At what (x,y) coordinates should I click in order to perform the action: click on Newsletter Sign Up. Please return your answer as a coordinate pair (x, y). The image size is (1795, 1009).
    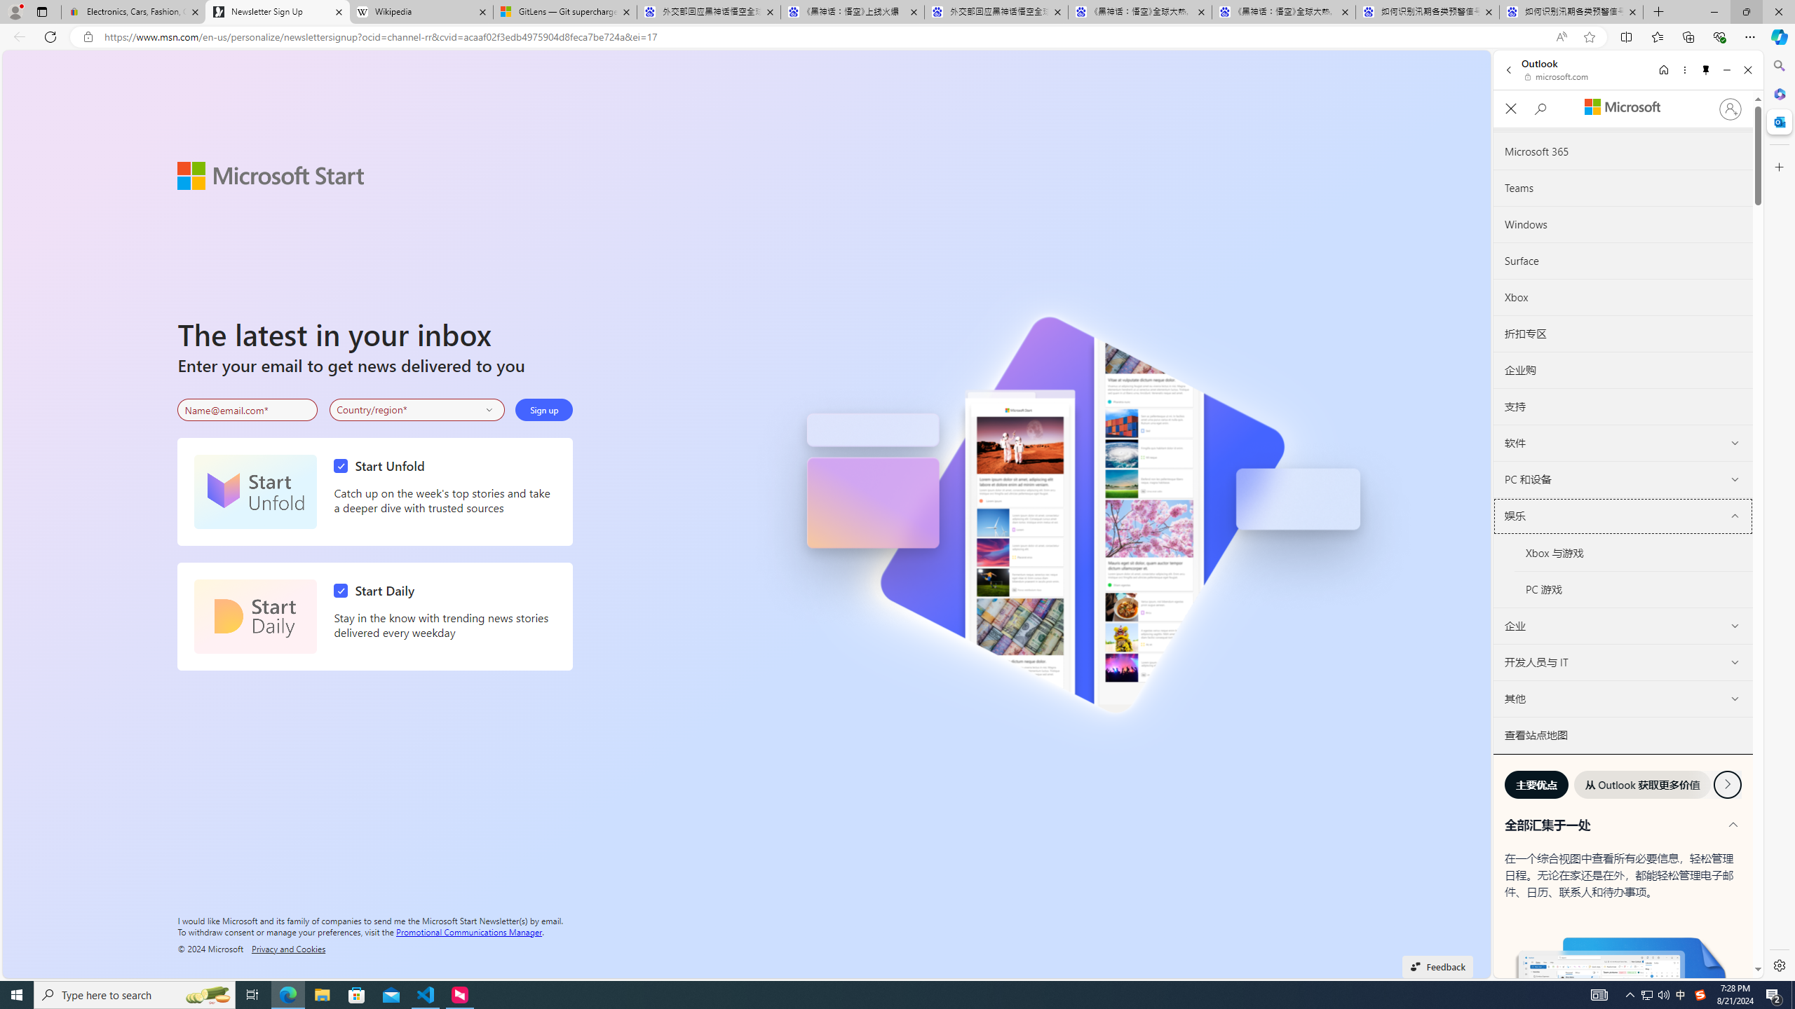
    Looking at the image, I should click on (277, 12).